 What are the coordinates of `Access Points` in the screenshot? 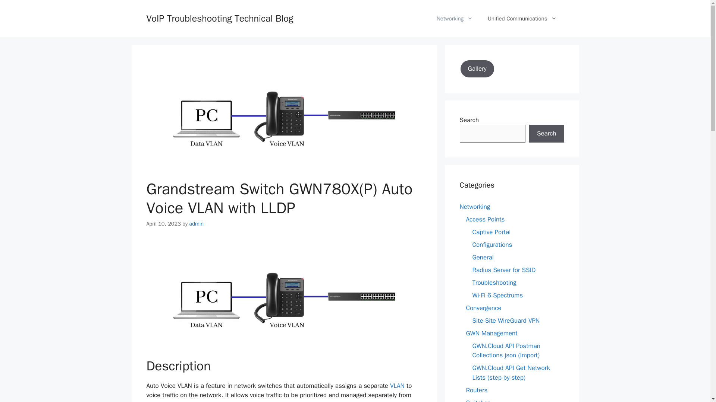 It's located at (485, 219).